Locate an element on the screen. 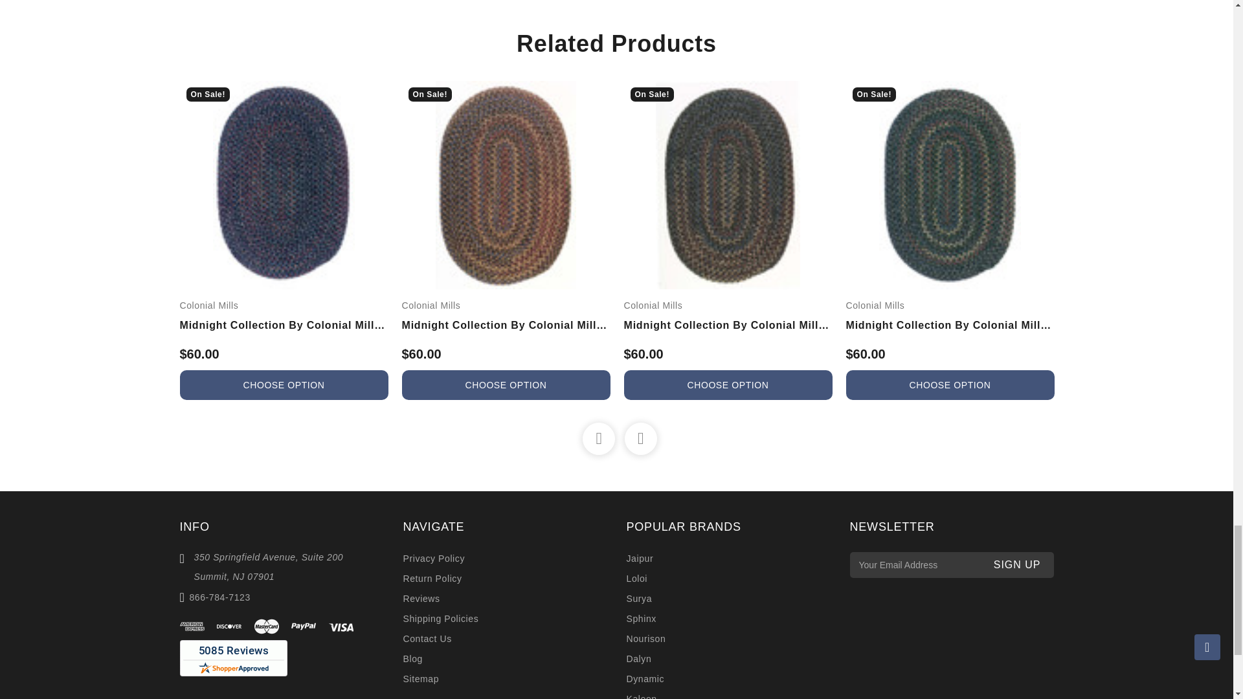 This screenshot has width=1243, height=699. Sign up is located at coordinates (1017, 565).